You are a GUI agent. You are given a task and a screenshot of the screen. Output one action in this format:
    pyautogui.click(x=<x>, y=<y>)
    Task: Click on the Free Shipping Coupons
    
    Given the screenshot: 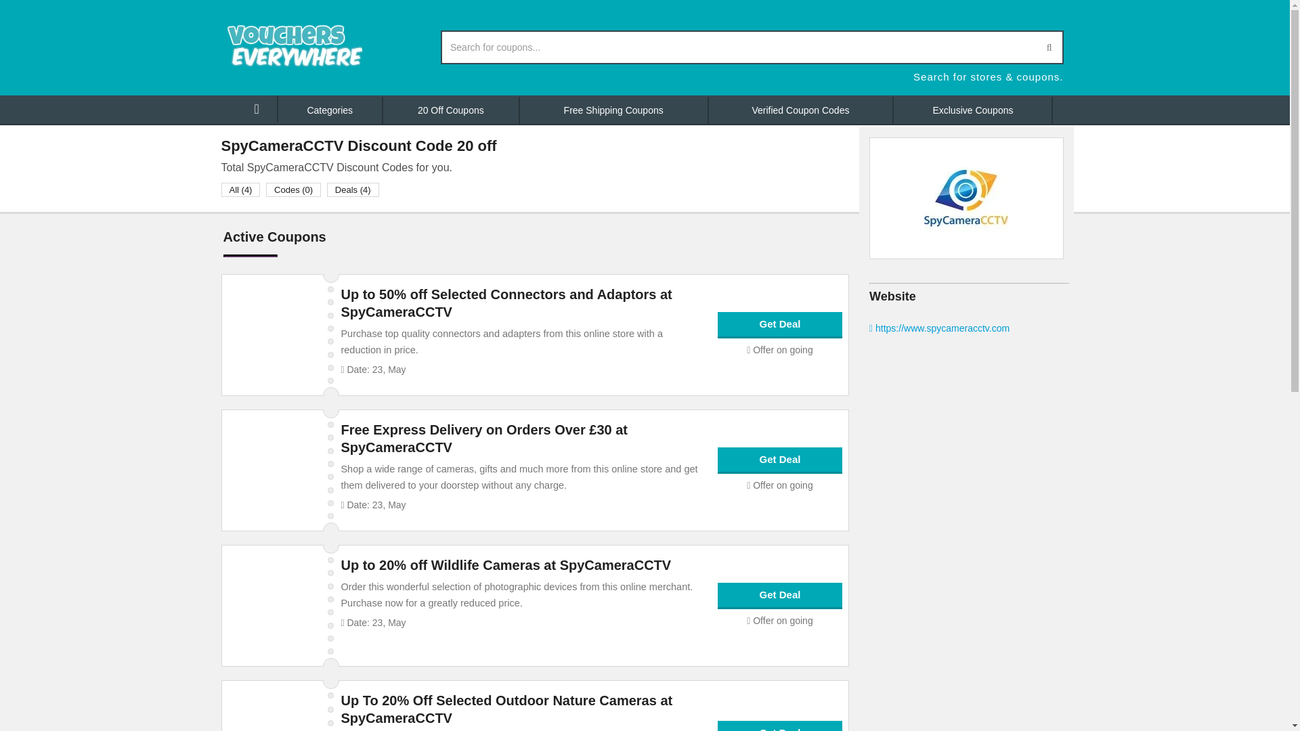 What is the action you would take?
    pyautogui.click(x=614, y=110)
    